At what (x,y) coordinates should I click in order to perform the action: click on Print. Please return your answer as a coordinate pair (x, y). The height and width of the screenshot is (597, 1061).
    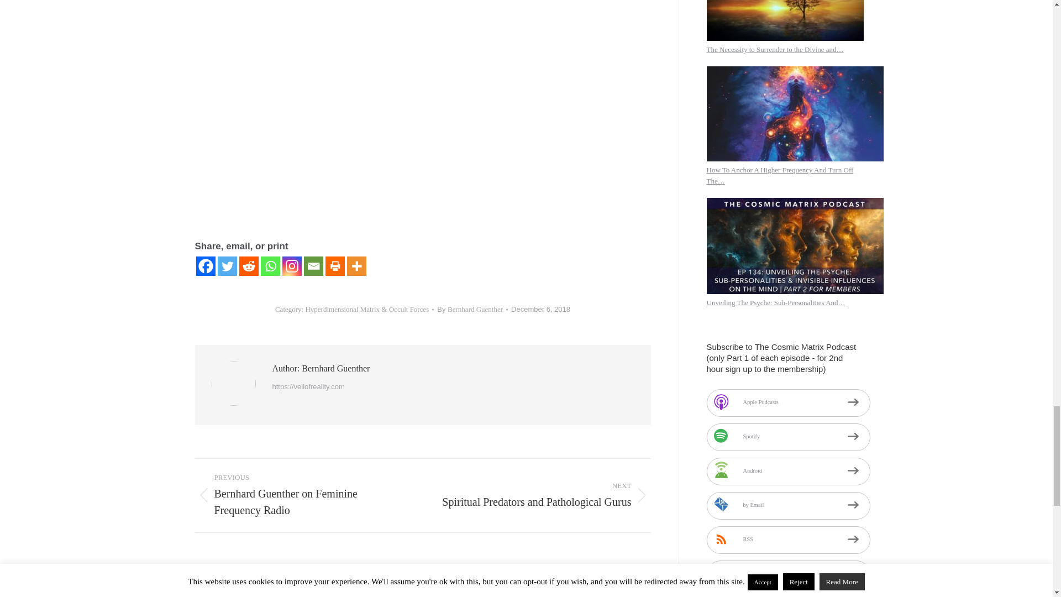
    Looking at the image, I should click on (334, 266).